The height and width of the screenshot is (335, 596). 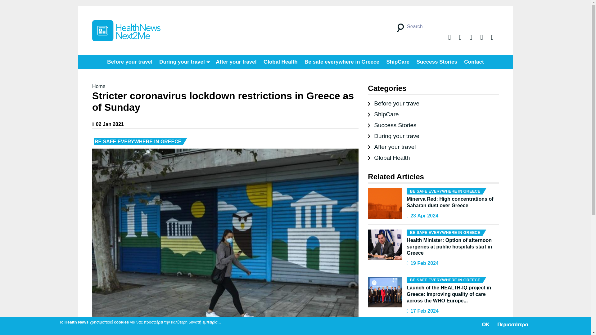 I want to click on During your travel, so click(x=184, y=62).